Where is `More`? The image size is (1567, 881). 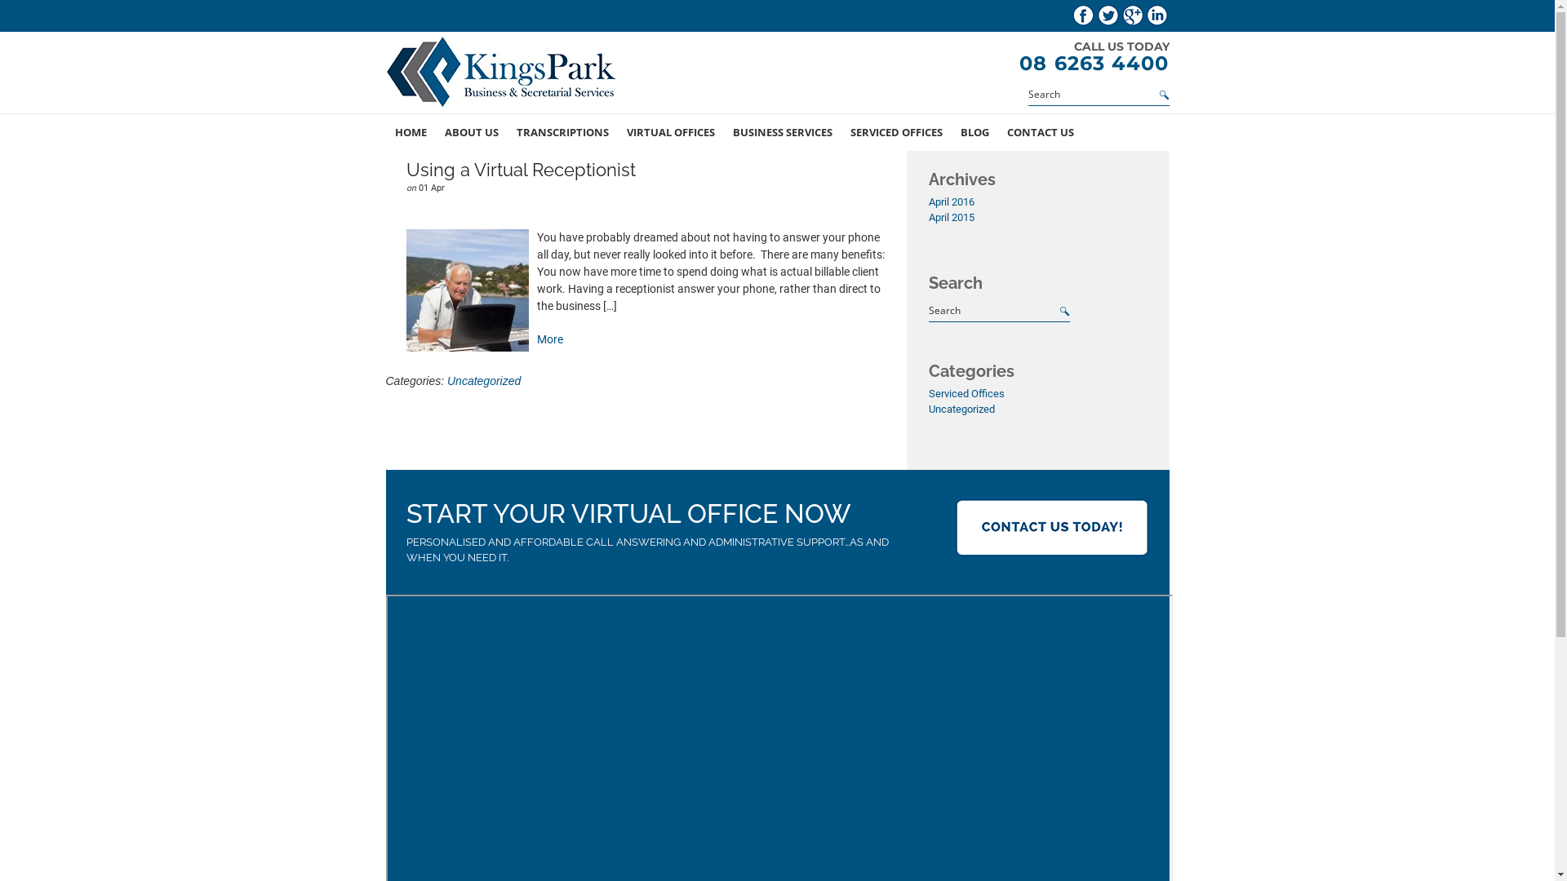
More is located at coordinates (550, 339).